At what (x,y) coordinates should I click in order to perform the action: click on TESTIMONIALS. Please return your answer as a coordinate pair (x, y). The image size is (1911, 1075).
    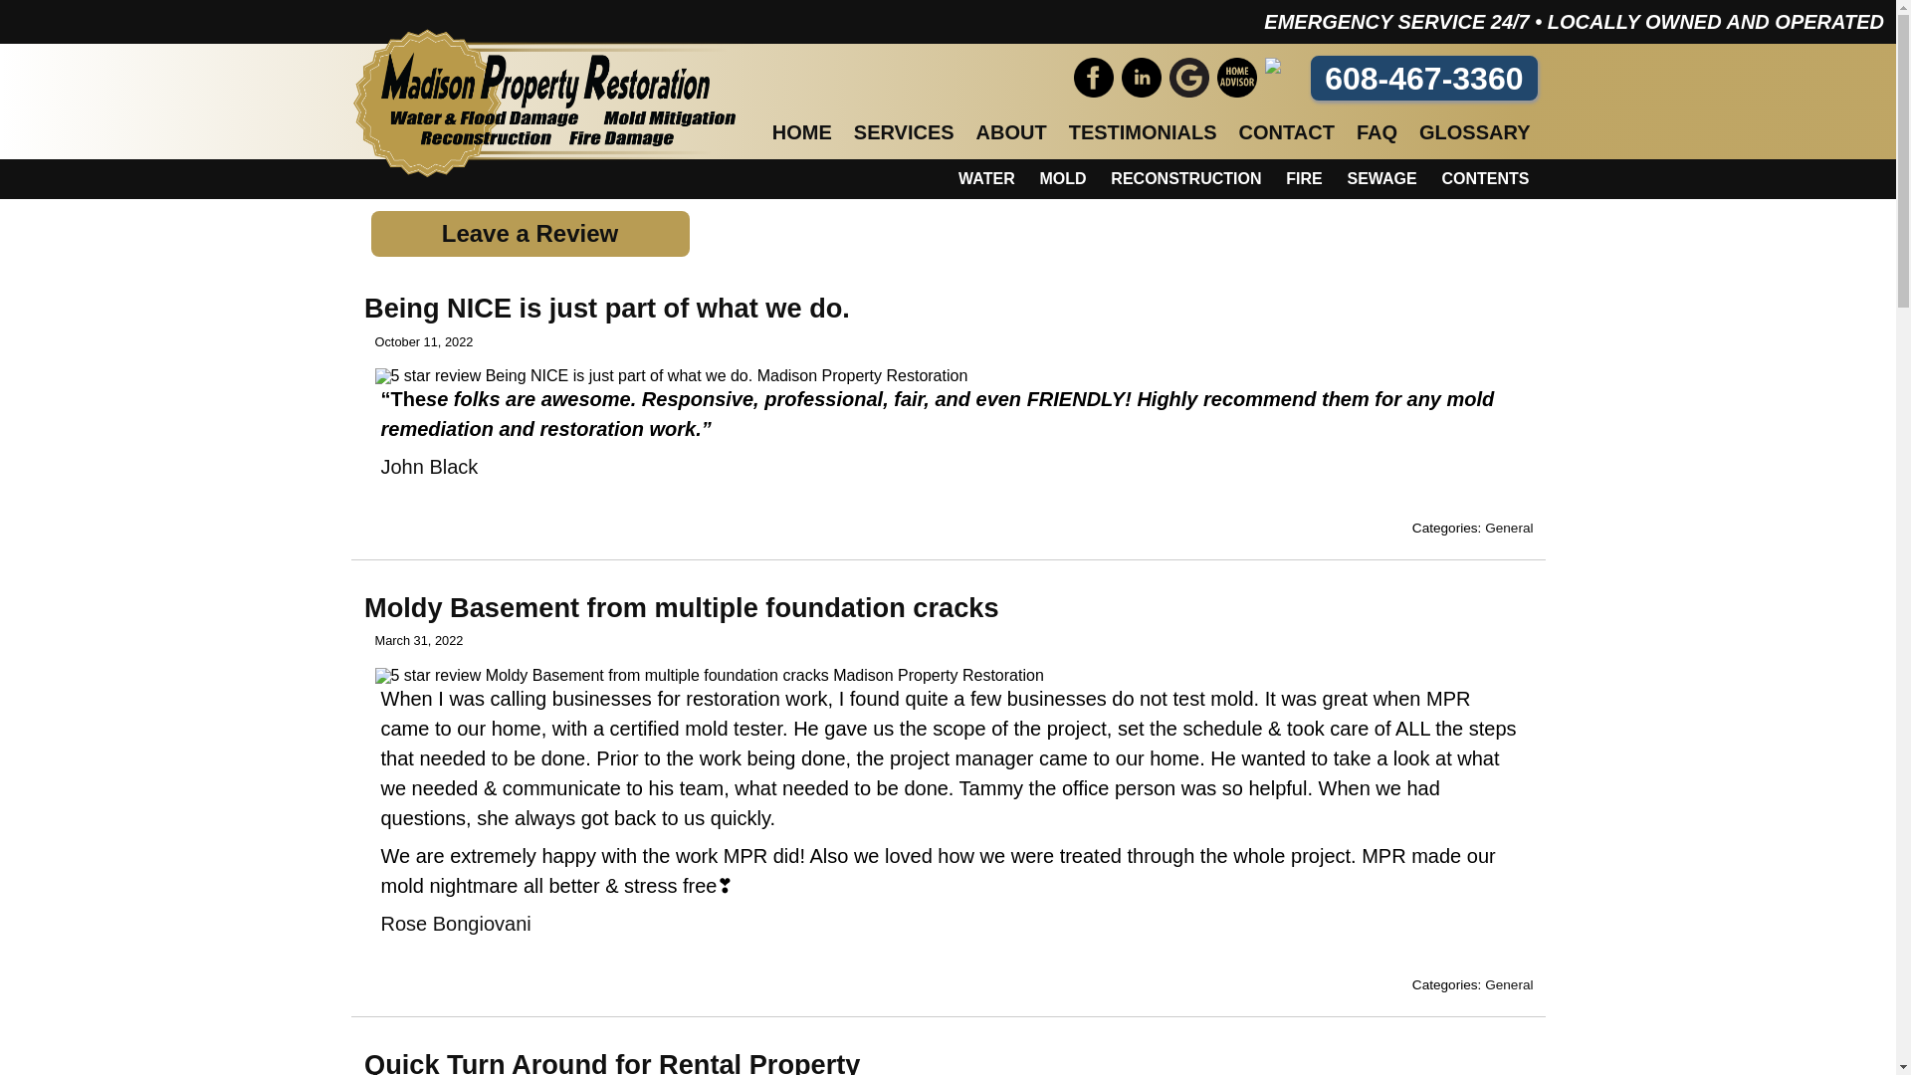
    Looking at the image, I should click on (1143, 131).